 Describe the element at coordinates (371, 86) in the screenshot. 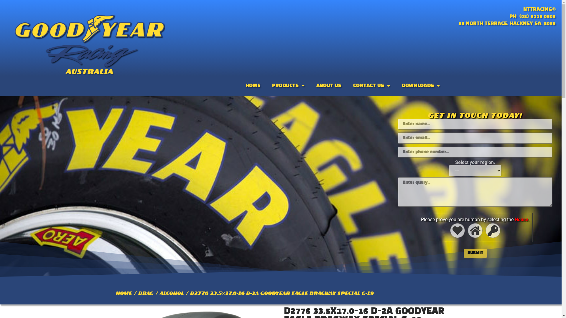

I see `CONTACT US` at that location.